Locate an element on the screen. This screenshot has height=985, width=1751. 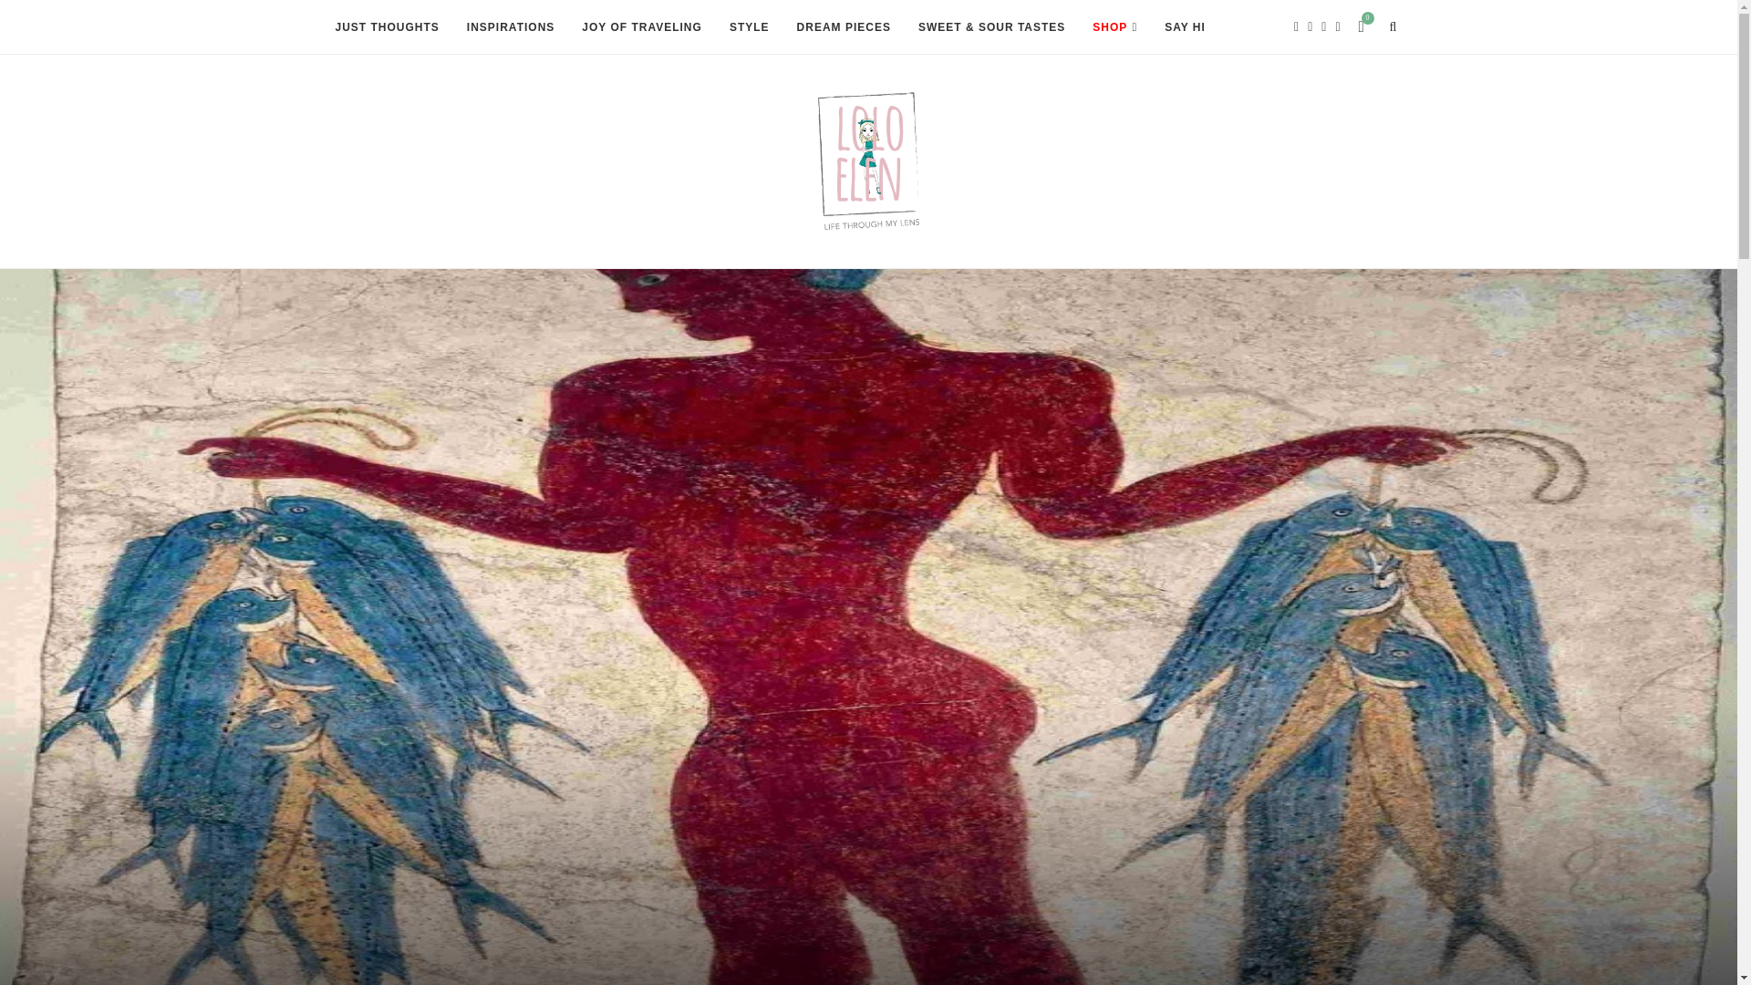
JOY OF TRAVELING is located at coordinates (641, 27).